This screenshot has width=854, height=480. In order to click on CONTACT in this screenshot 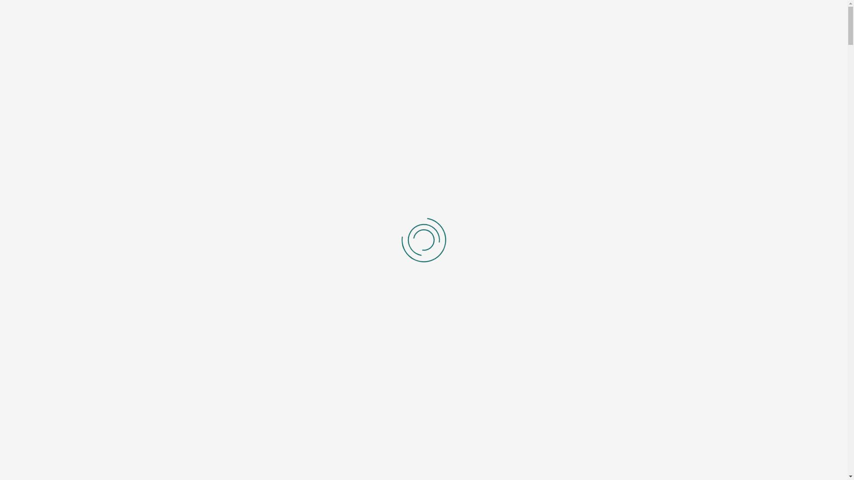, I will do `click(628, 41)`.